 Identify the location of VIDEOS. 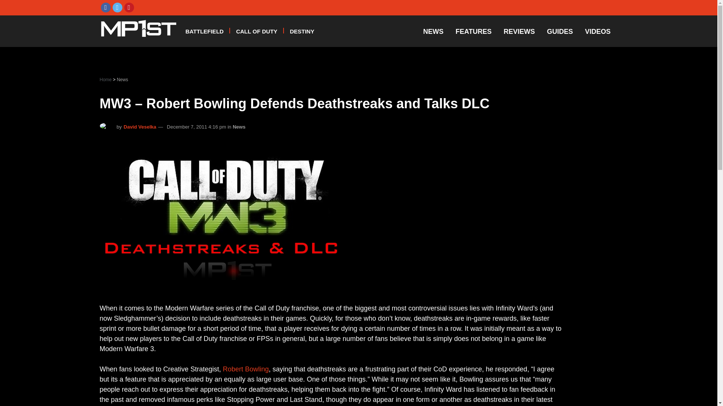
(598, 32).